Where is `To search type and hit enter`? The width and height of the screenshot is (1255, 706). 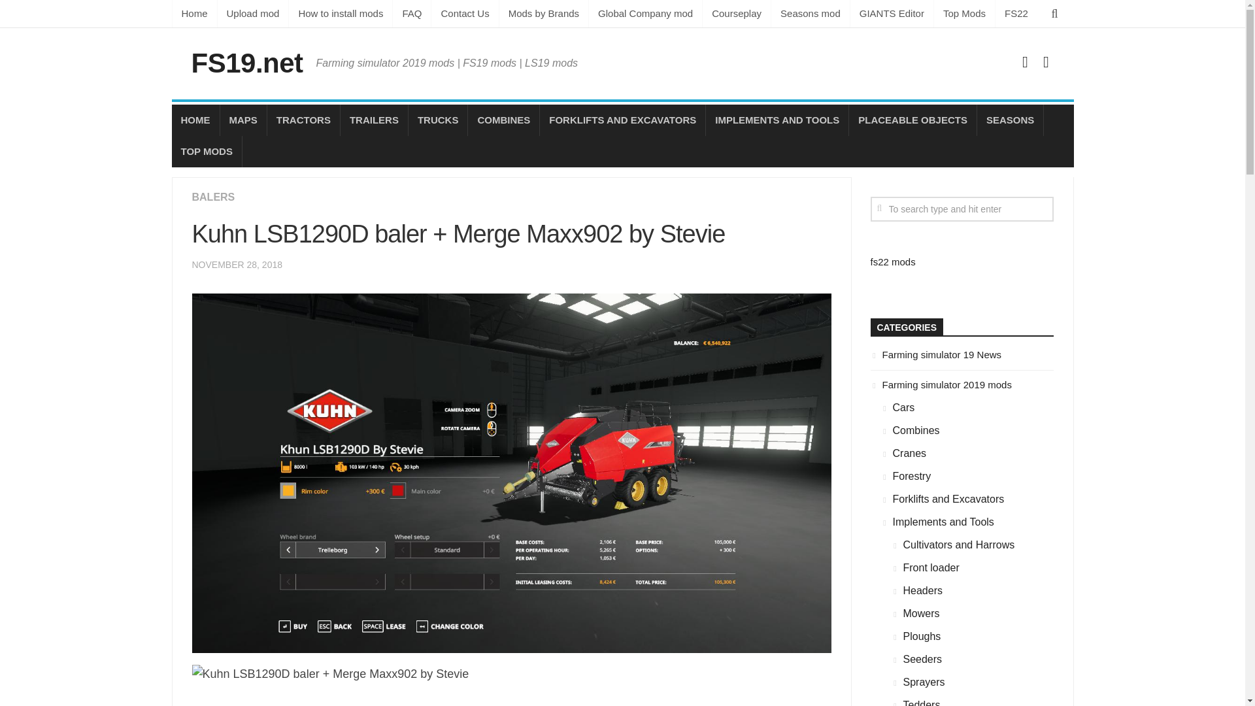 To search type and hit enter is located at coordinates (962, 209).